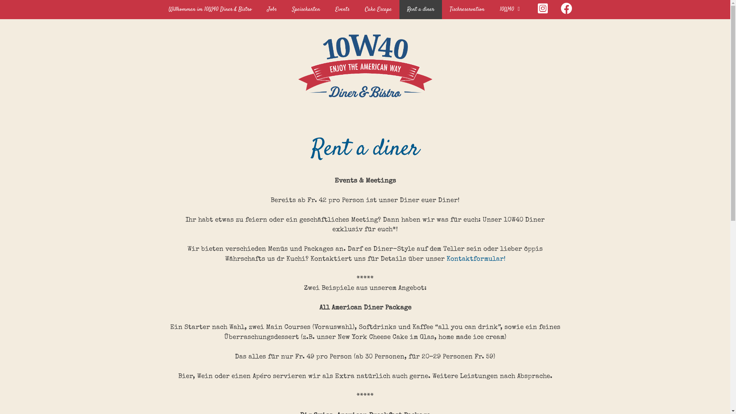 This screenshot has width=736, height=414. What do you see at coordinates (271, 10) in the screenshot?
I see `Jobs` at bounding box center [271, 10].